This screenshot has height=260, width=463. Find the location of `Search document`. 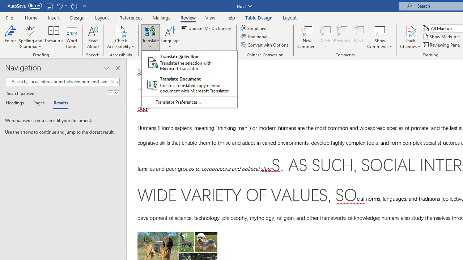

Search document is located at coordinates (57, 82).